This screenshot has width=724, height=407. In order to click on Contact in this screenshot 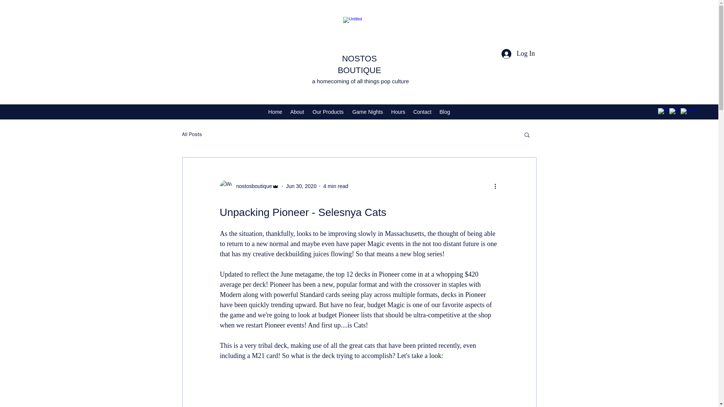, I will do `click(422, 112)`.